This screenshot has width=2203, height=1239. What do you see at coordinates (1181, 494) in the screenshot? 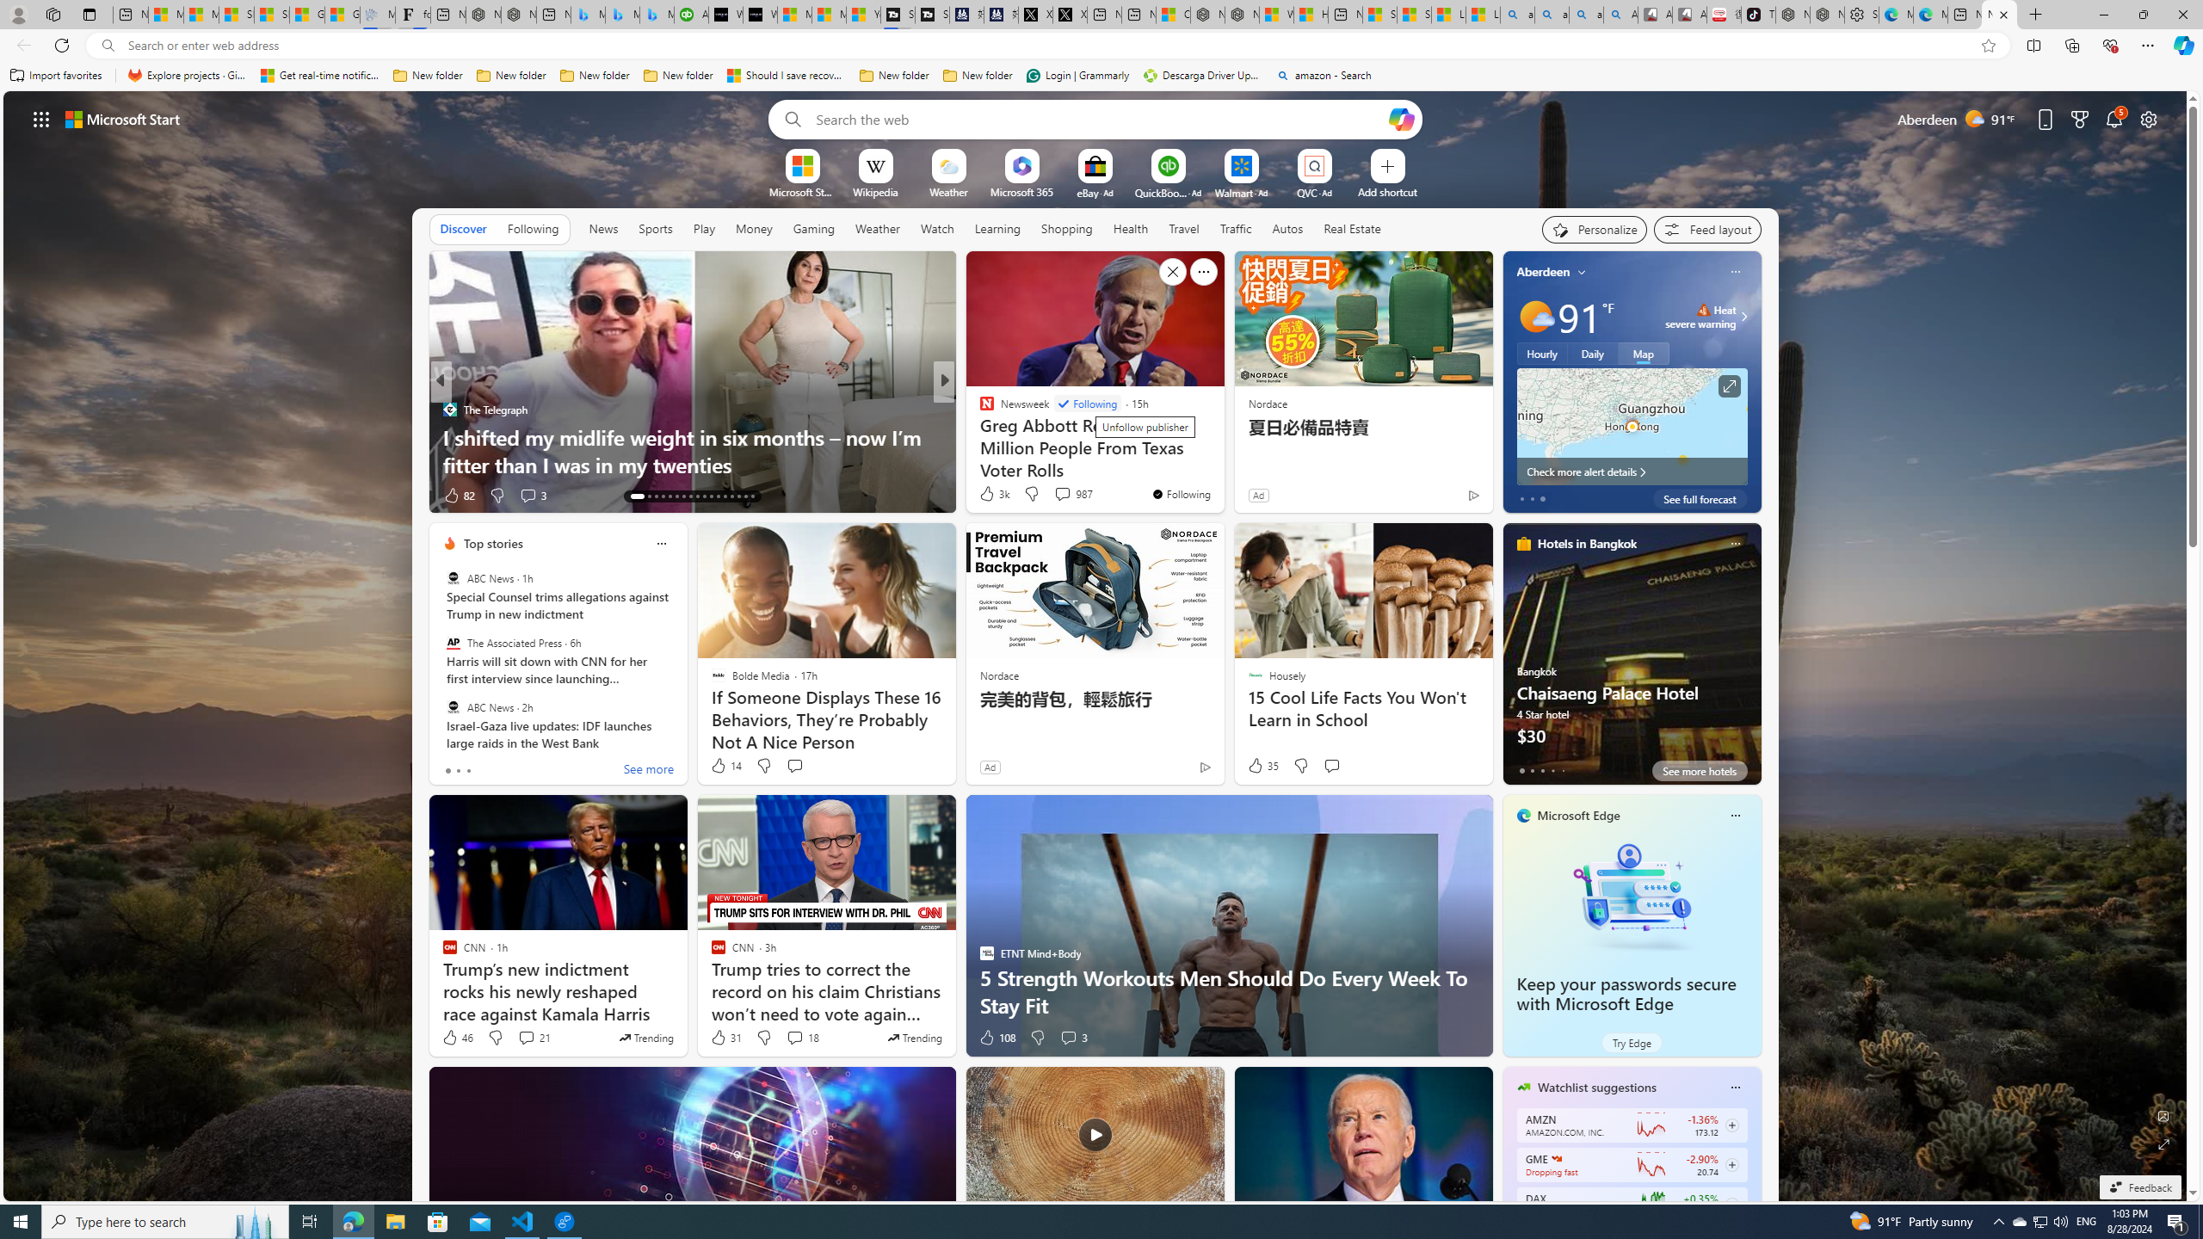
I see `You're following Newsweek` at bounding box center [1181, 494].